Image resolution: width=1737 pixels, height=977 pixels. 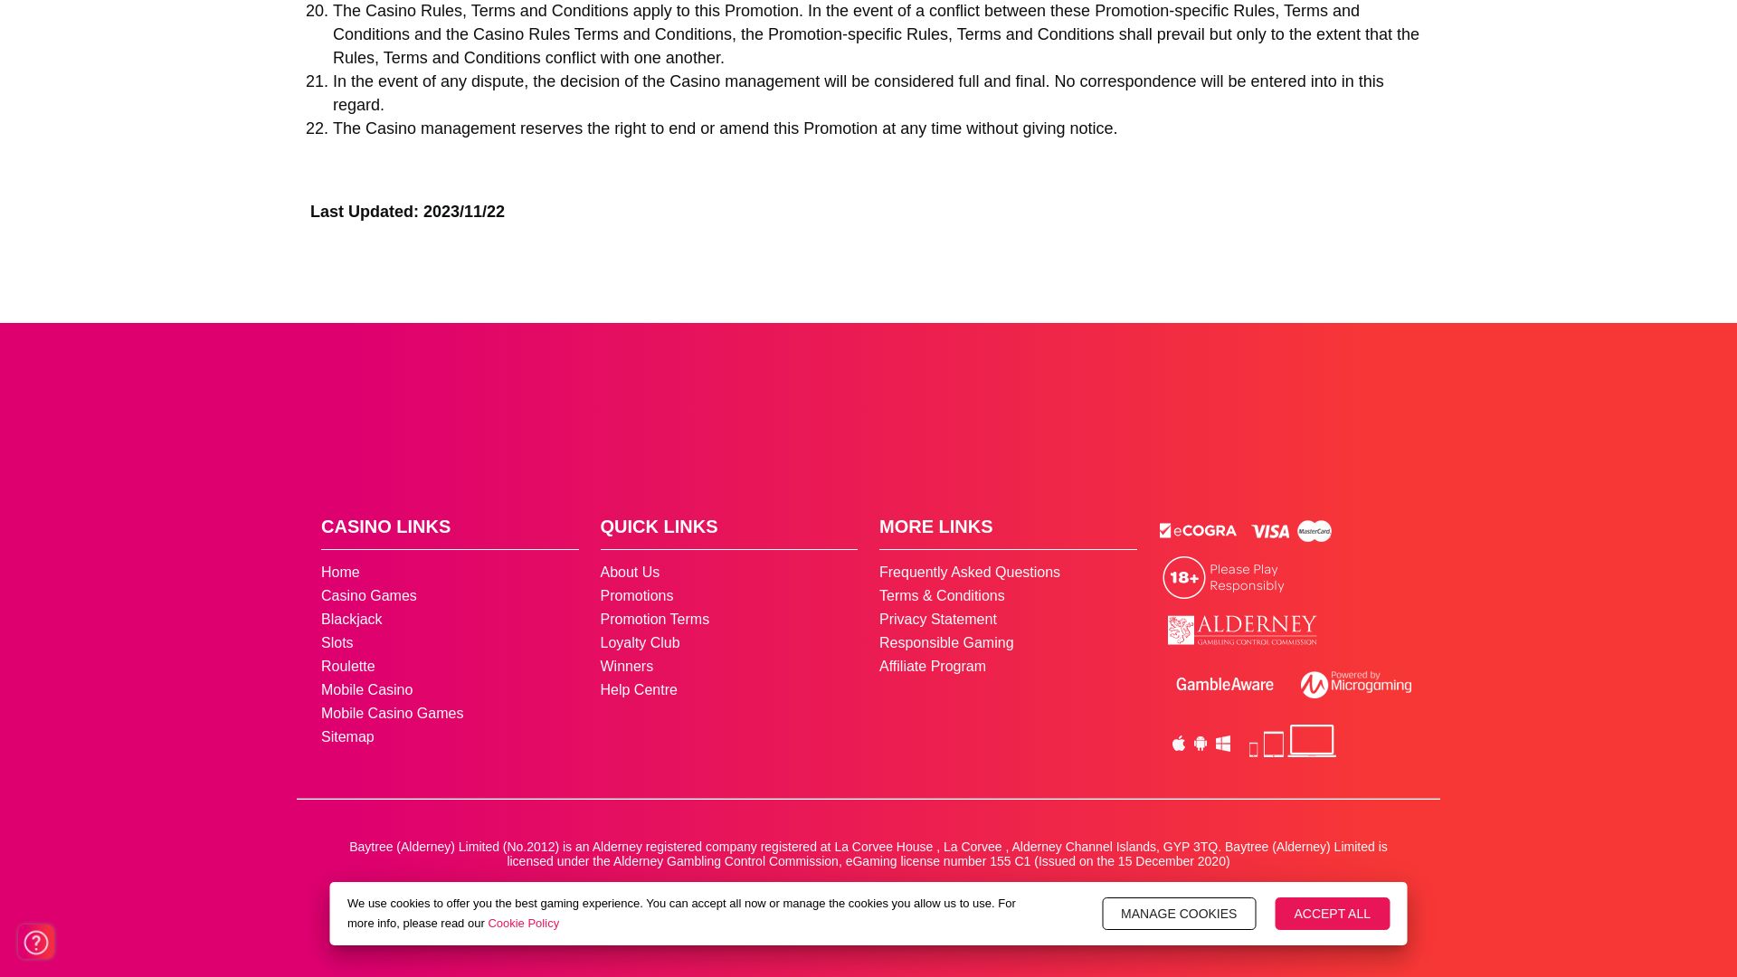 I want to click on Casino Games, so click(x=369, y=595).